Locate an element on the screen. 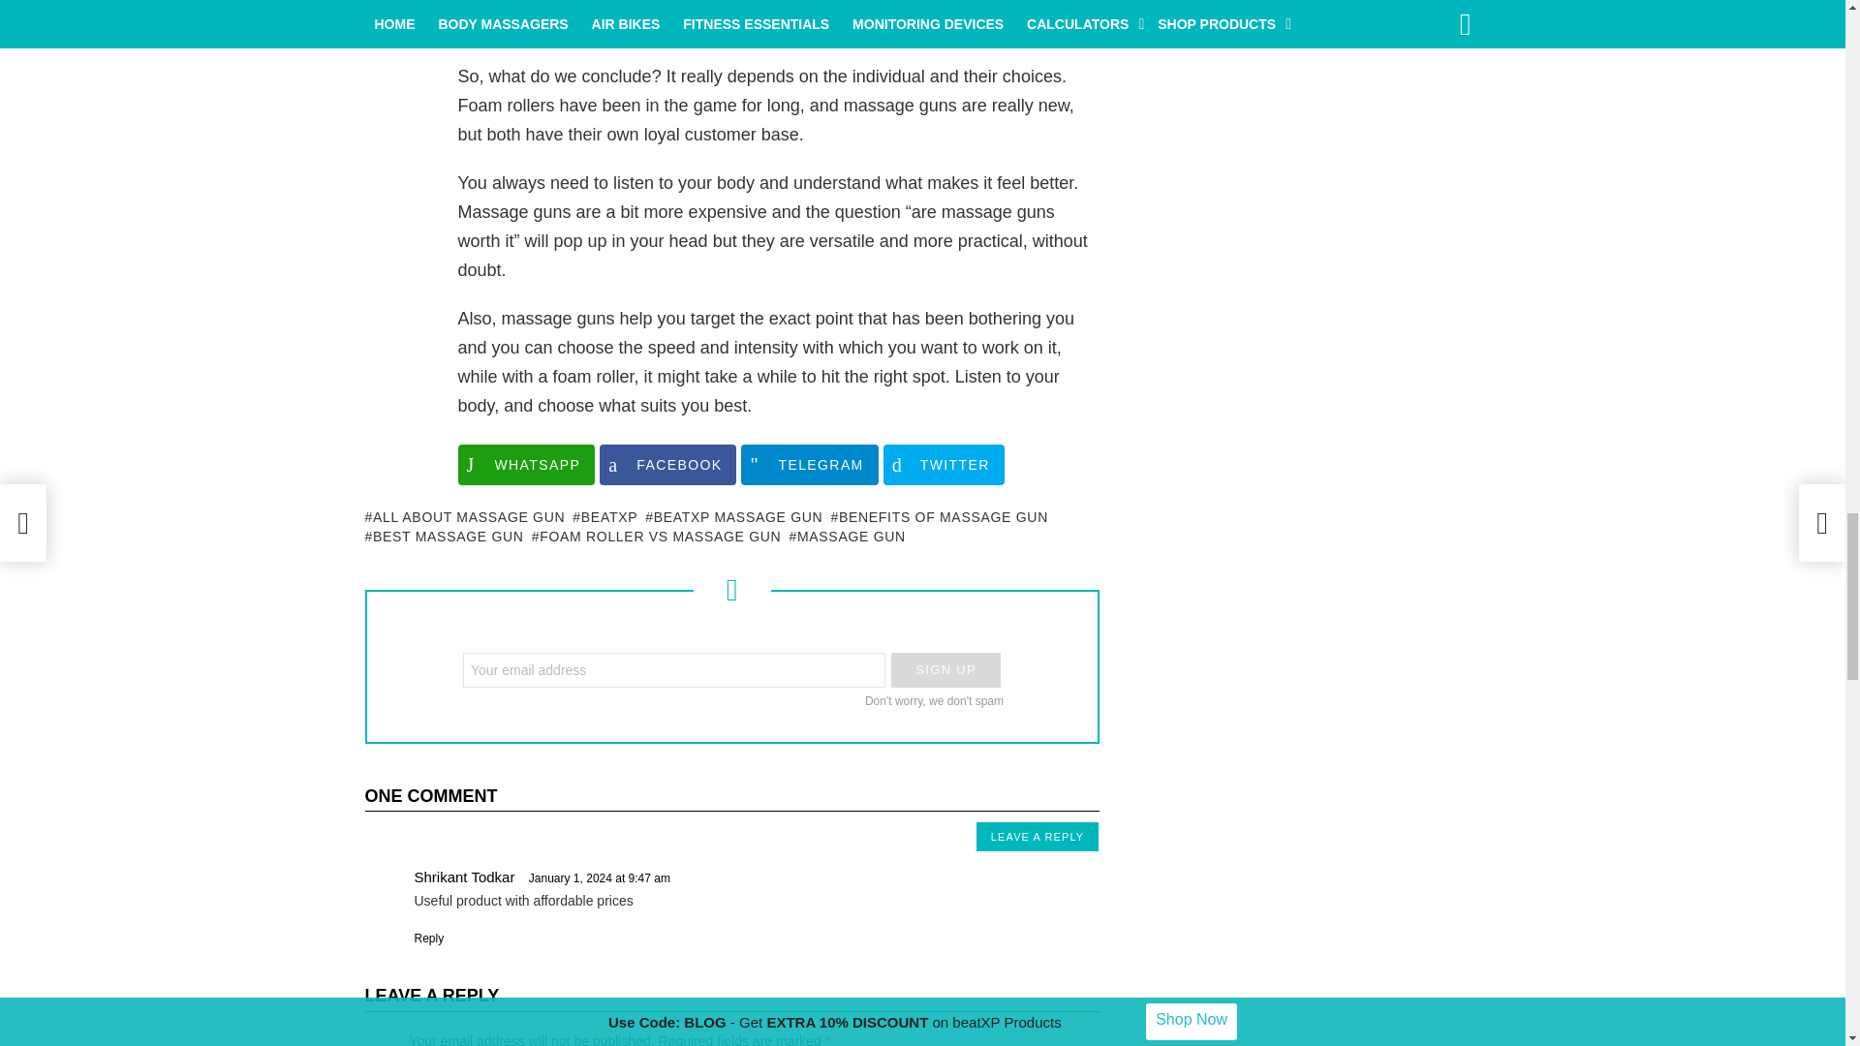 This screenshot has height=1046, width=1860. TELEGRAM is located at coordinates (809, 465).